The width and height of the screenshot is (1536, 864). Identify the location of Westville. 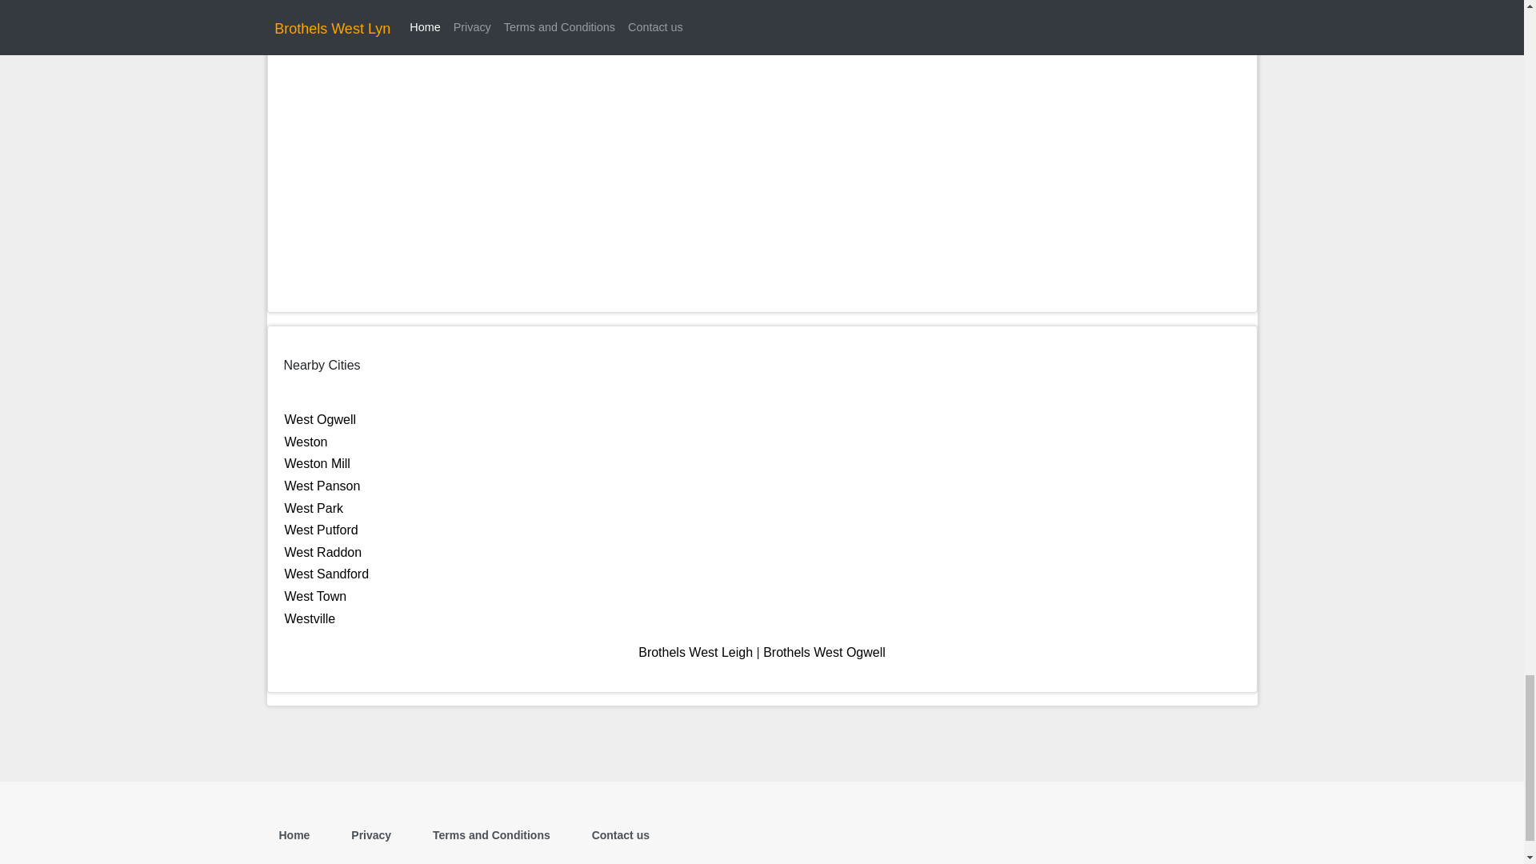
(310, 618).